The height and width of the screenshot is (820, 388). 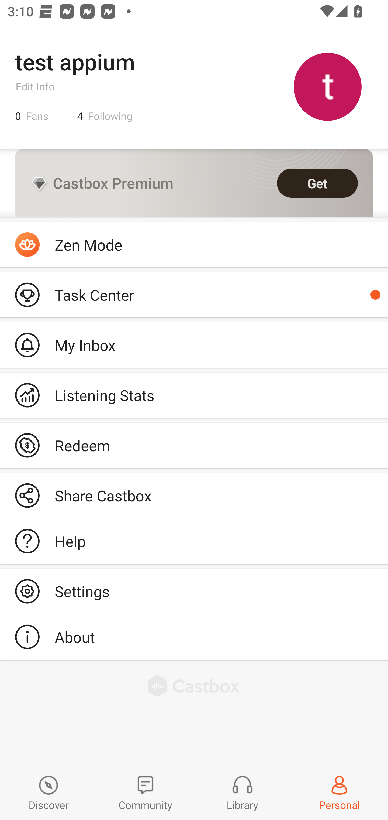 I want to click on 4 Following, so click(x=105, y=116).